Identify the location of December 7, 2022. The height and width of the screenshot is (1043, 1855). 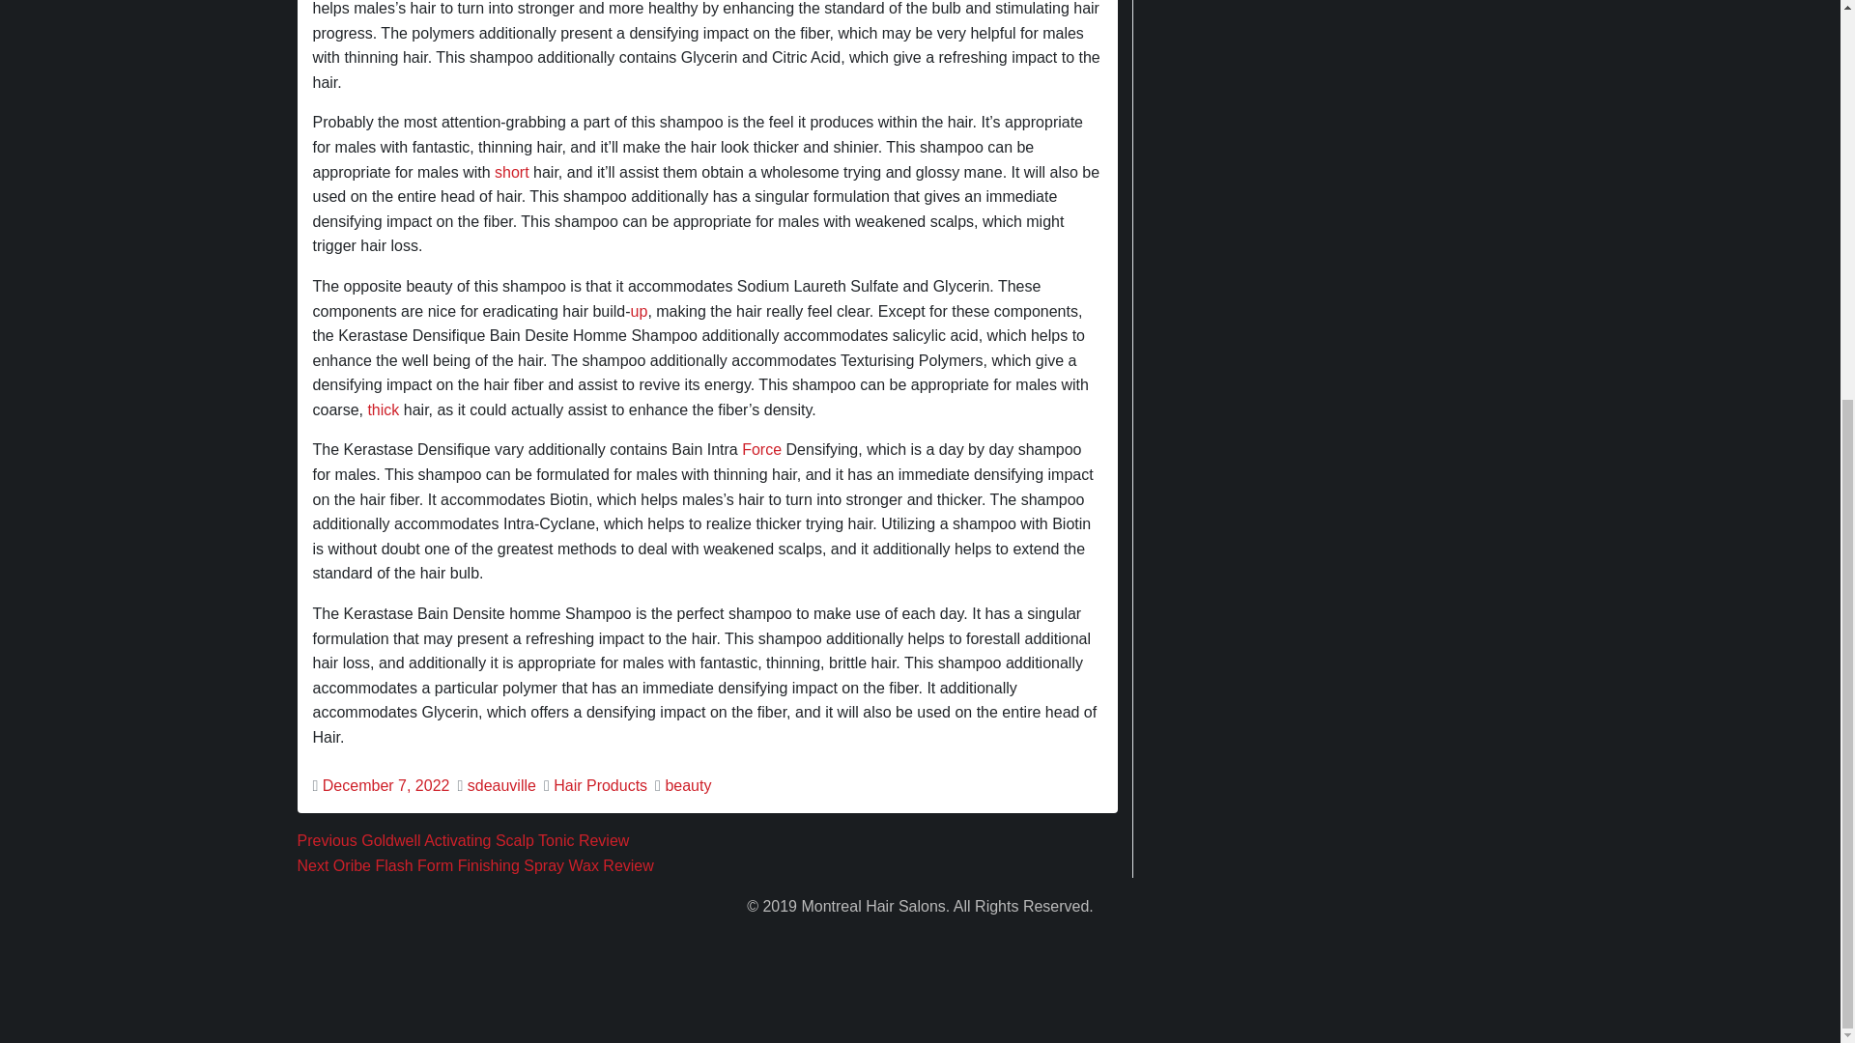
(386, 784).